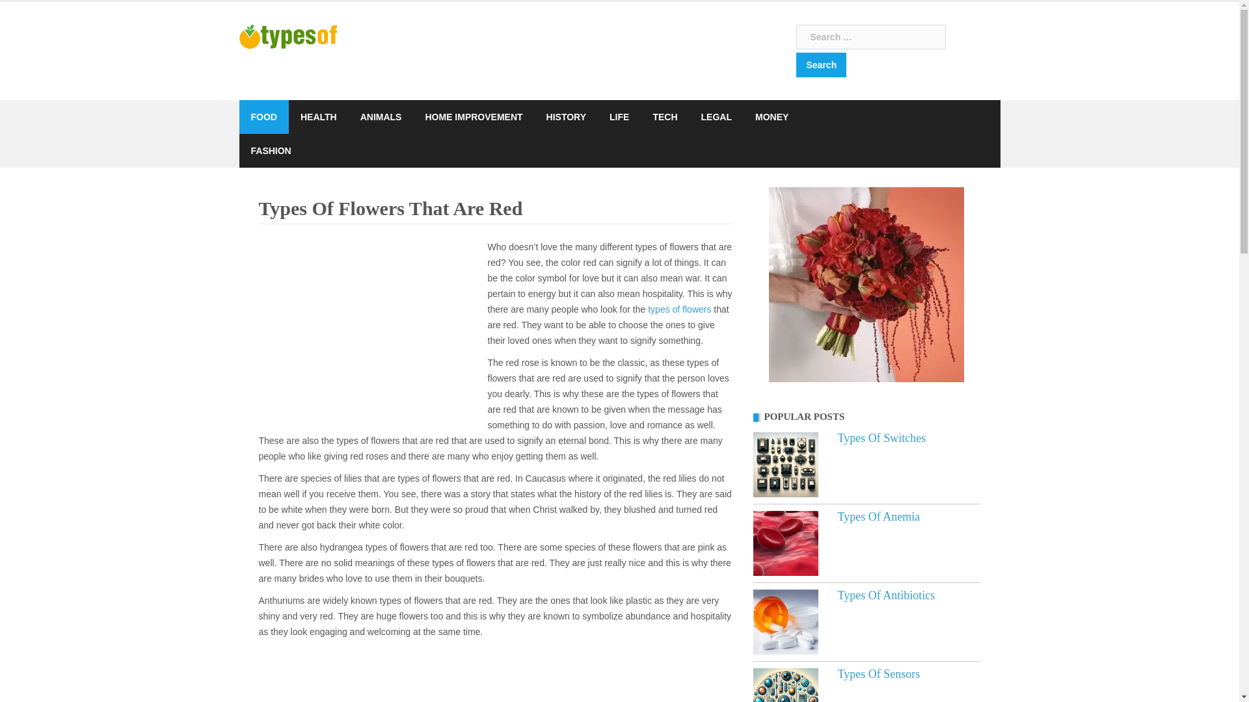 The height and width of the screenshot is (702, 1249). What do you see at coordinates (880, 673) in the screenshot?
I see `Types Of Sensors` at bounding box center [880, 673].